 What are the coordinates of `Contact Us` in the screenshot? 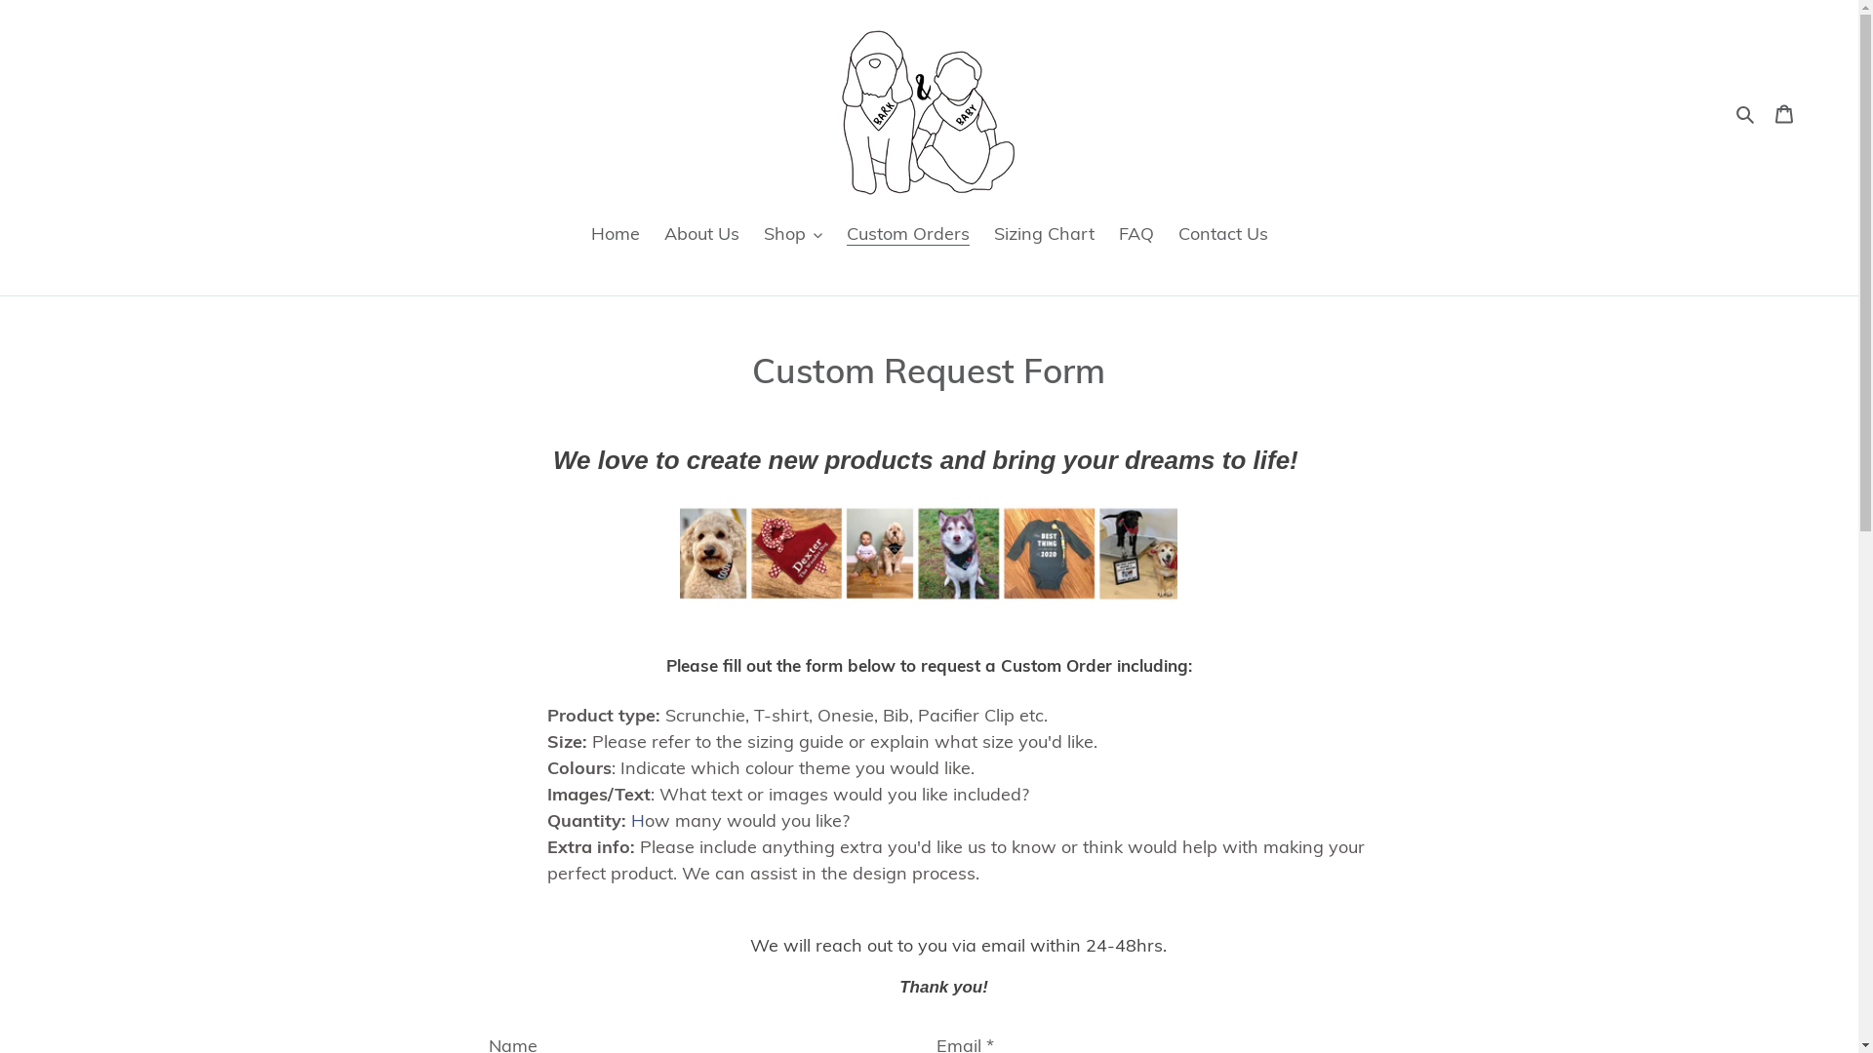 It's located at (1223, 235).